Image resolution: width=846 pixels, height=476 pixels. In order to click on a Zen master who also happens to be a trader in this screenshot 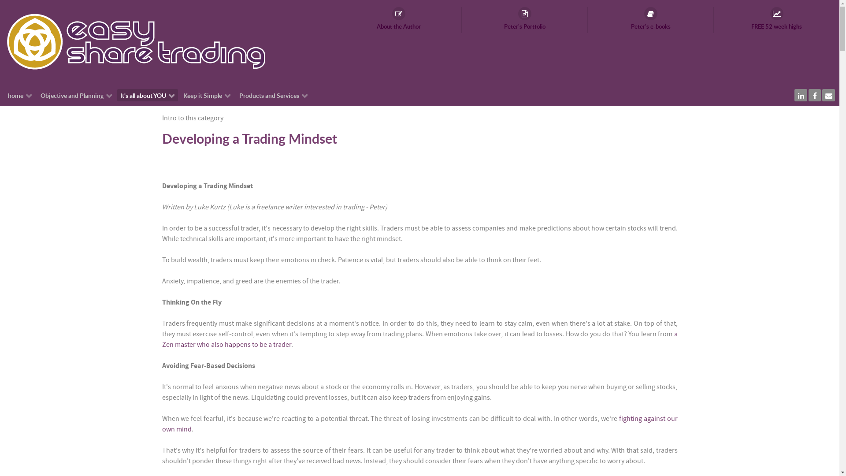, I will do `click(420, 339)`.